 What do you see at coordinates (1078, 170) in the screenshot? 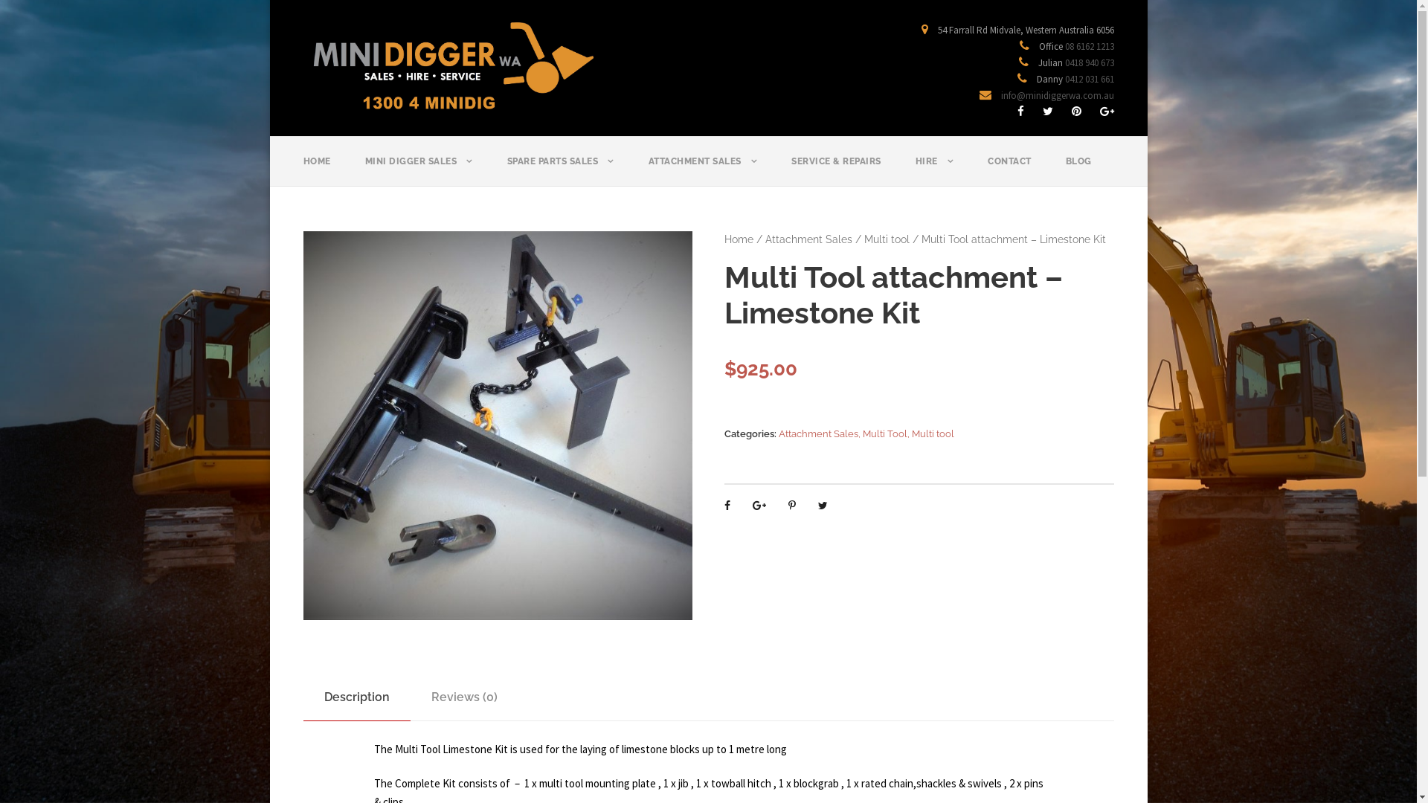
I see `BLOG` at bounding box center [1078, 170].